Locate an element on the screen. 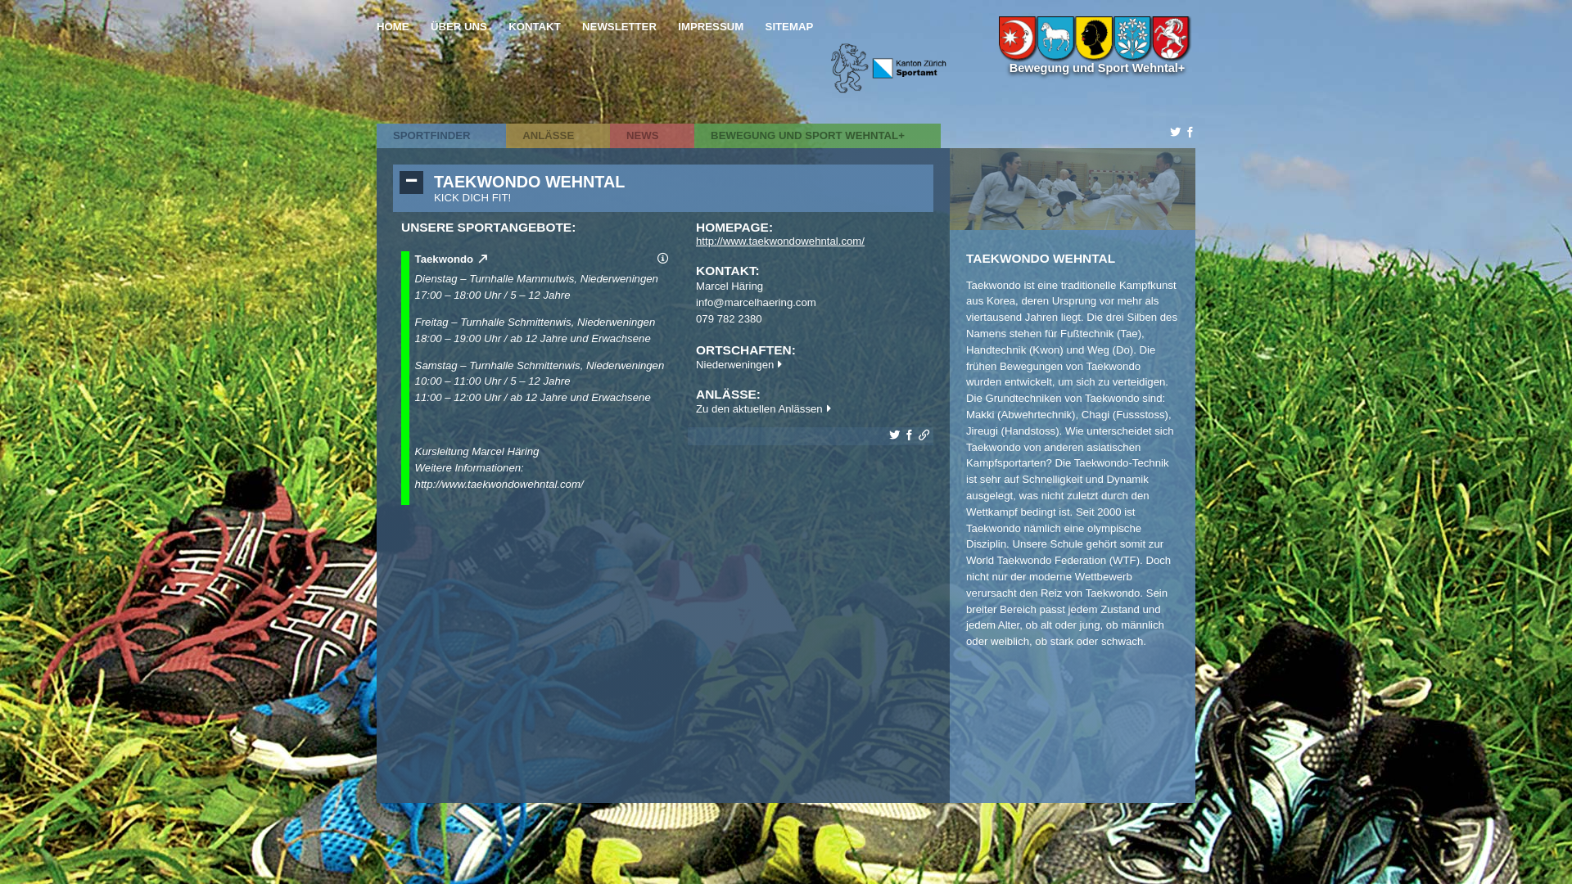  Twitter is located at coordinates (1176, 133).